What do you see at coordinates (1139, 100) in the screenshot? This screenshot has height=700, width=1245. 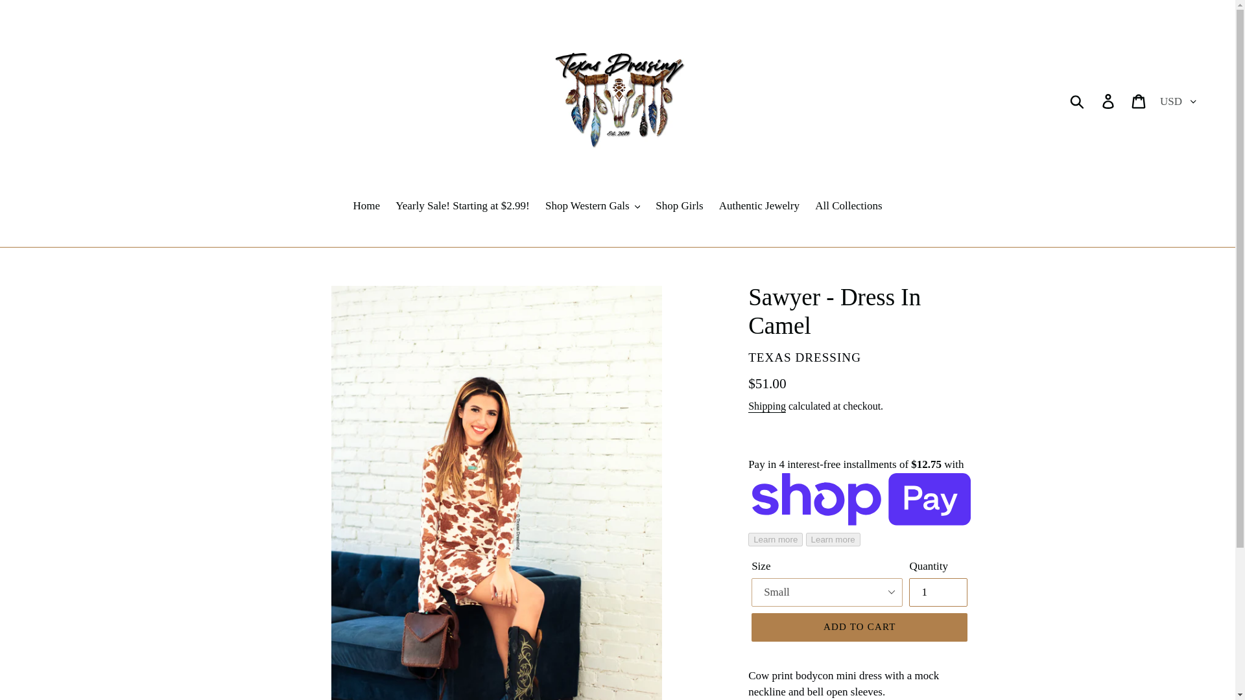 I see `Cart` at bounding box center [1139, 100].